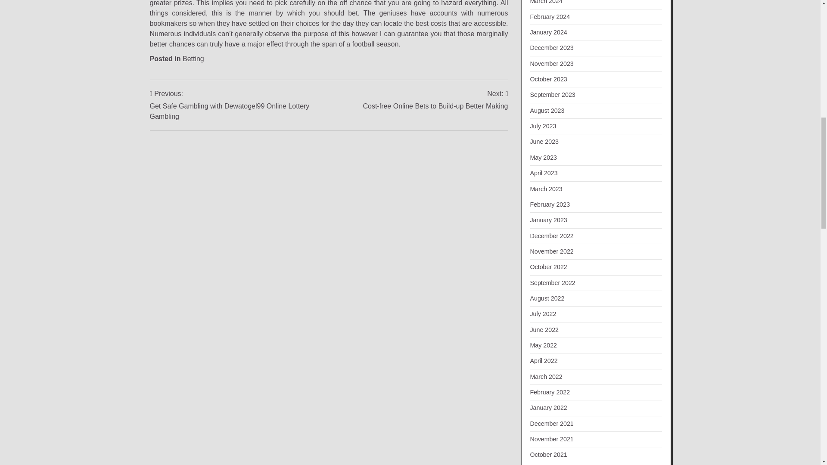 The image size is (827, 465). Describe the element at coordinates (551, 64) in the screenshot. I see `November 2023` at that location.